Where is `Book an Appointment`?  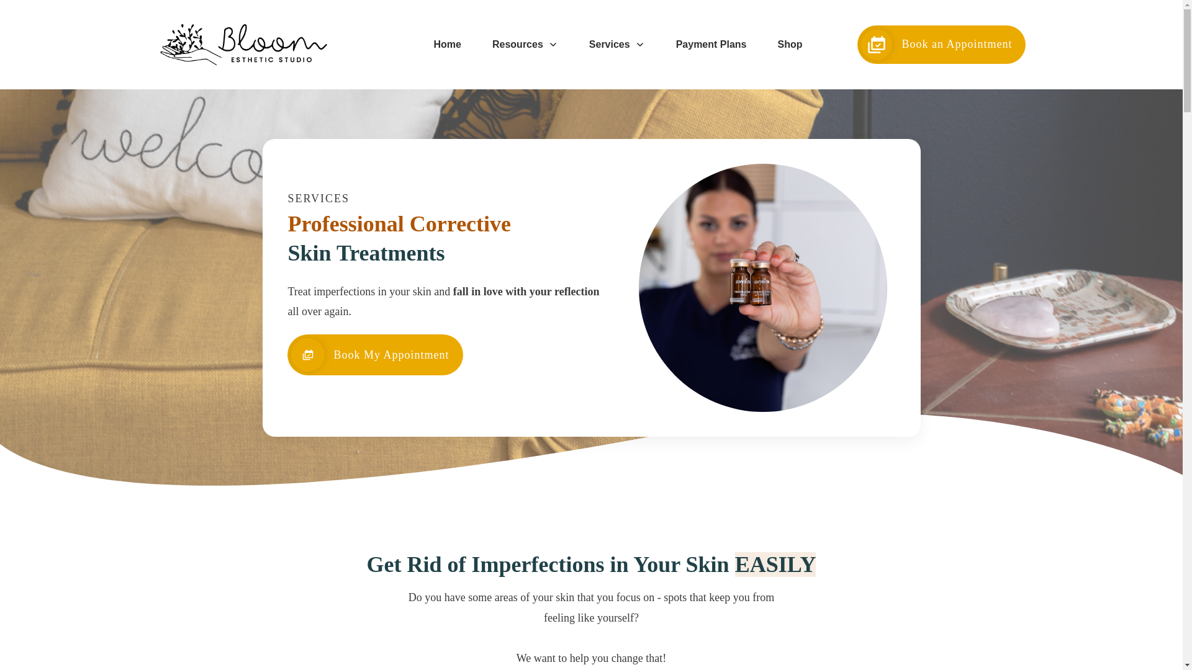 Book an Appointment is located at coordinates (941, 45).